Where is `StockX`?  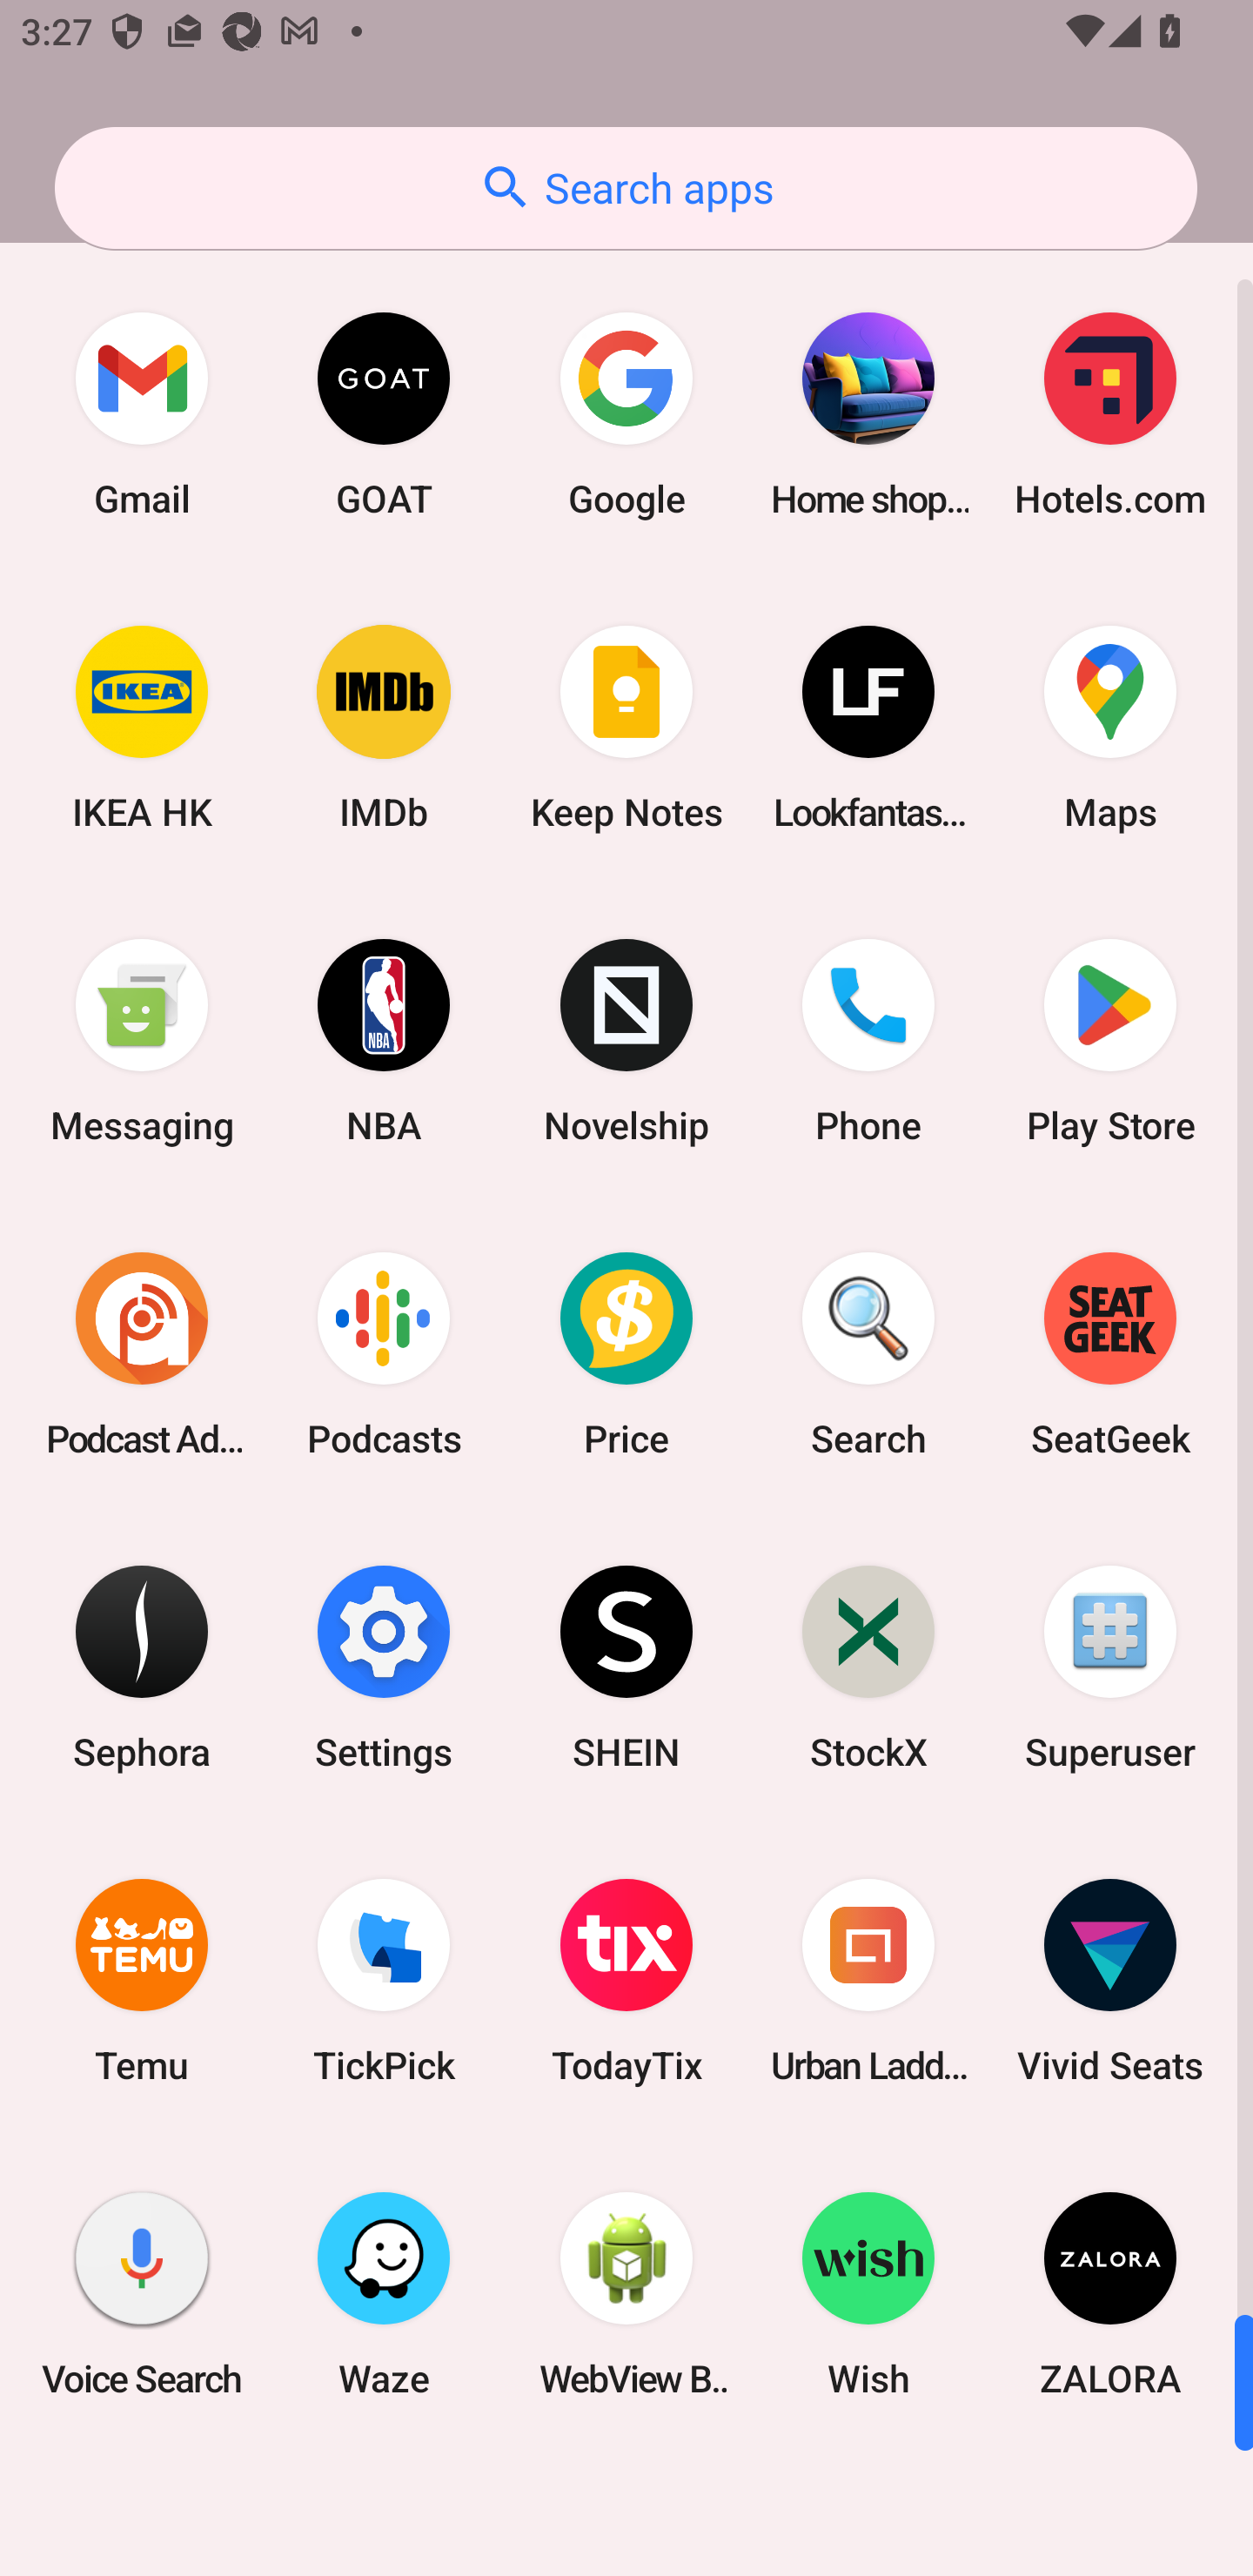 StockX is located at coordinates (868, 1666).